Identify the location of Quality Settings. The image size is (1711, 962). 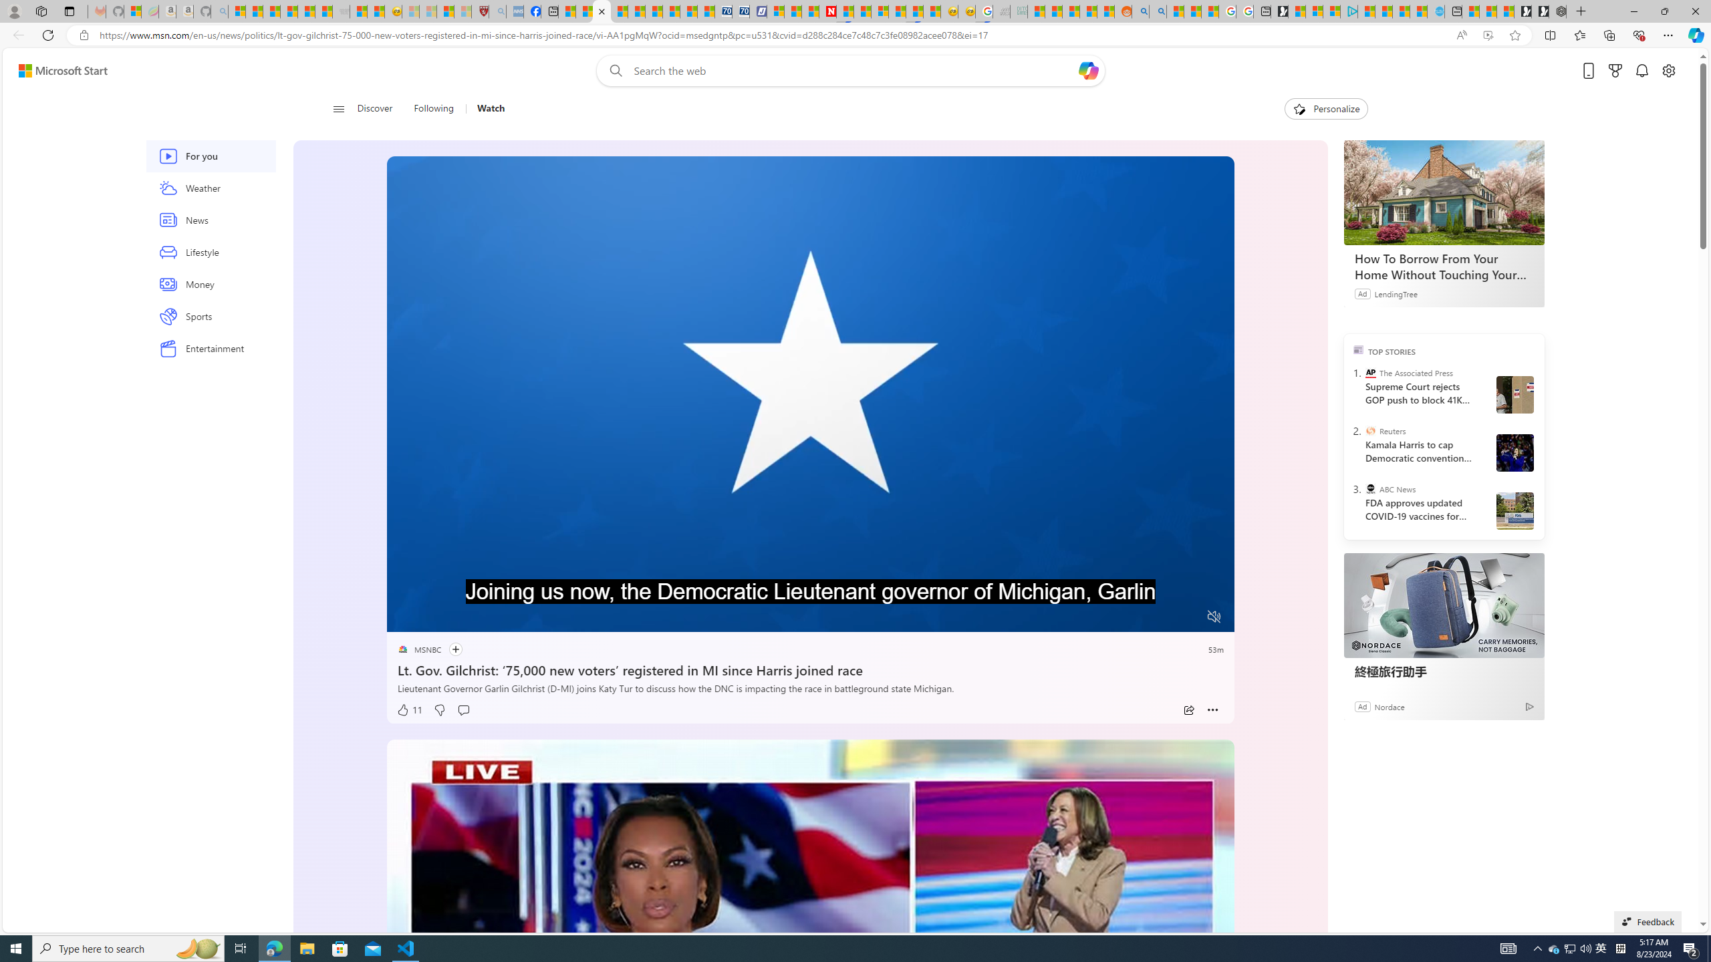
(1134, 617).